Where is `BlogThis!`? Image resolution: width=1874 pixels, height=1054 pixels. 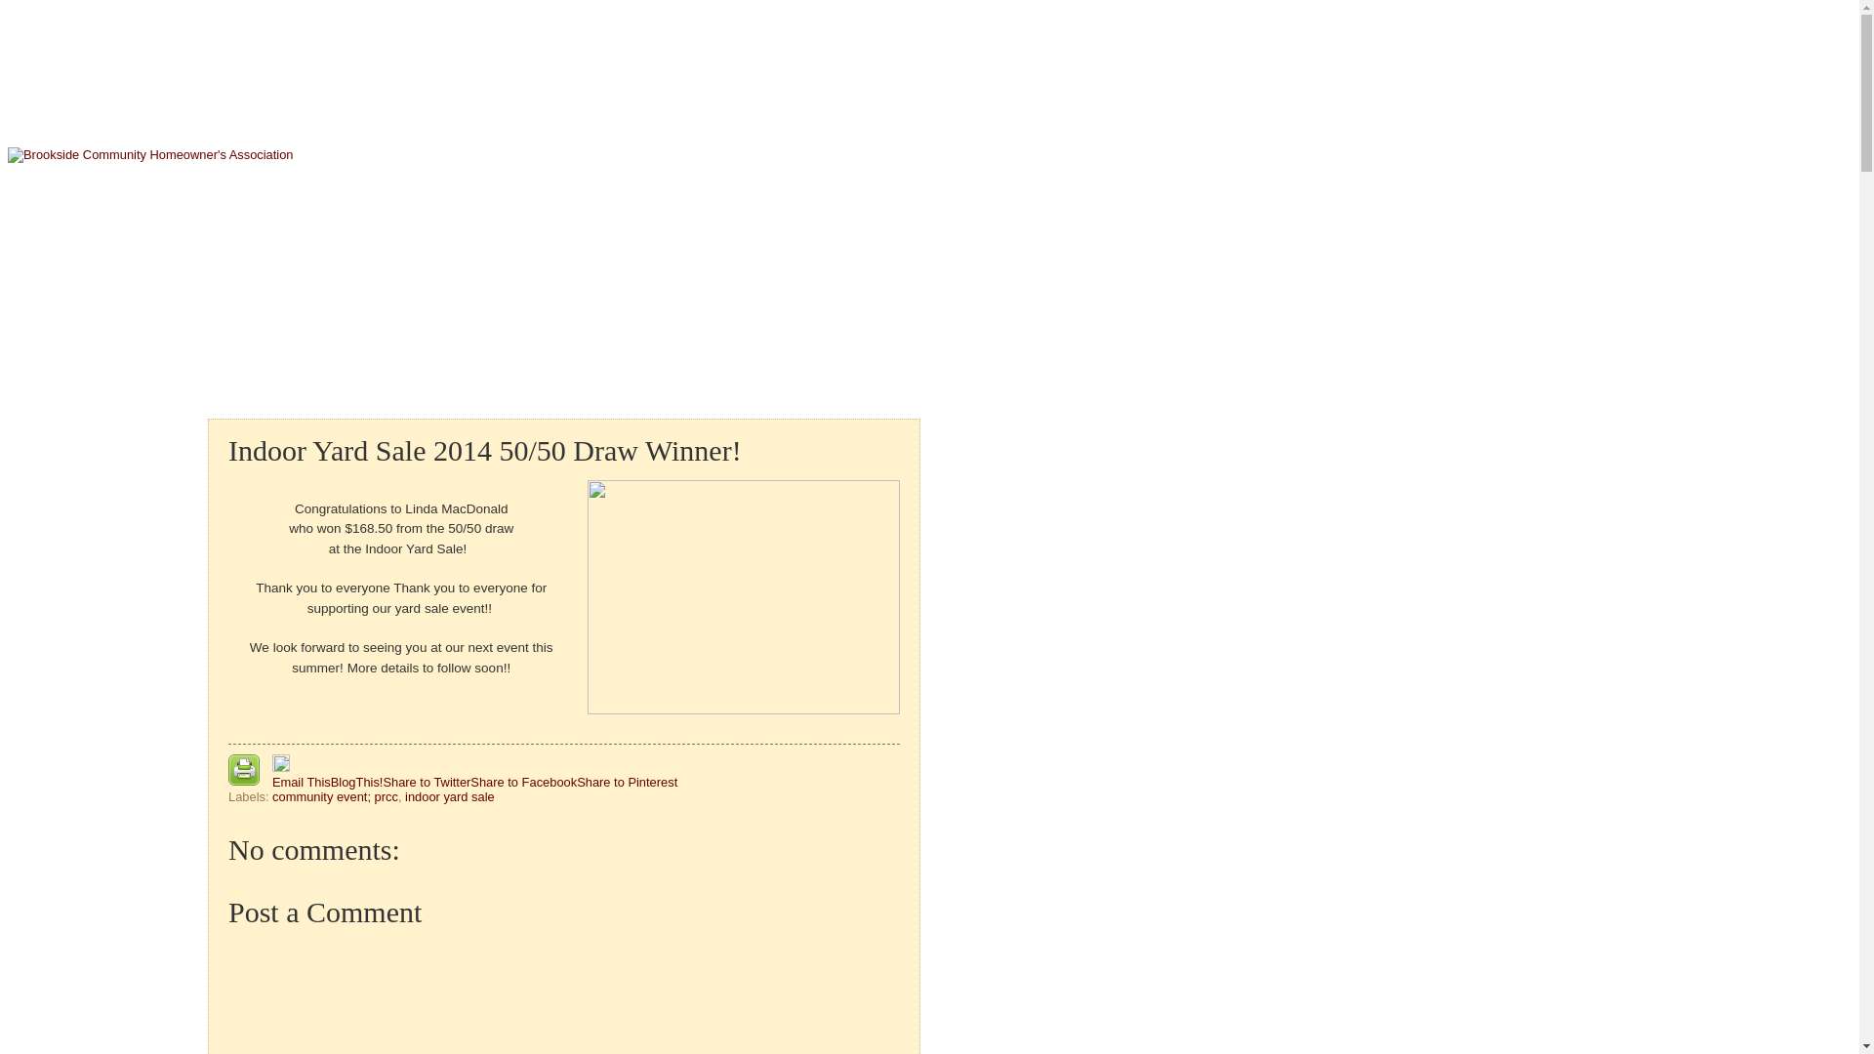
BlogThis! is located at coordinates (357, 783).